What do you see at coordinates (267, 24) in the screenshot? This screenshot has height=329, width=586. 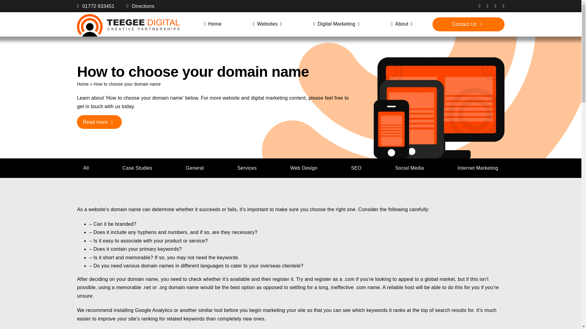 I see `Websites` at bounding box center [267, 24].